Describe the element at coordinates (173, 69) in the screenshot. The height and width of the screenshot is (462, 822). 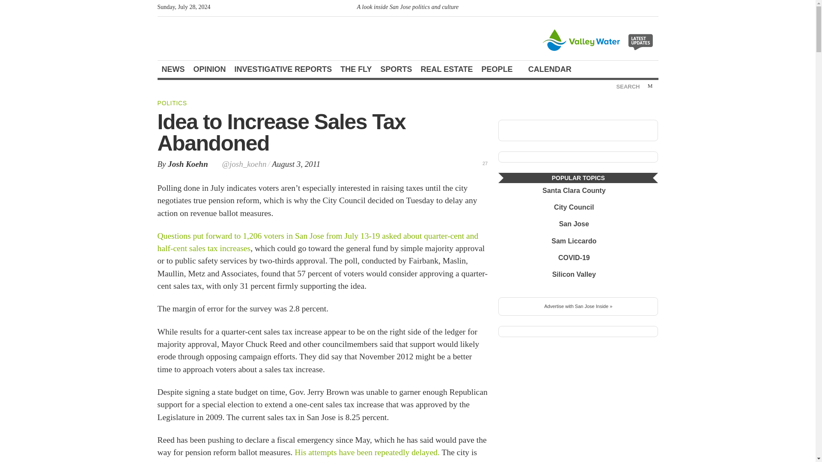
I see `NEWS` at that location.